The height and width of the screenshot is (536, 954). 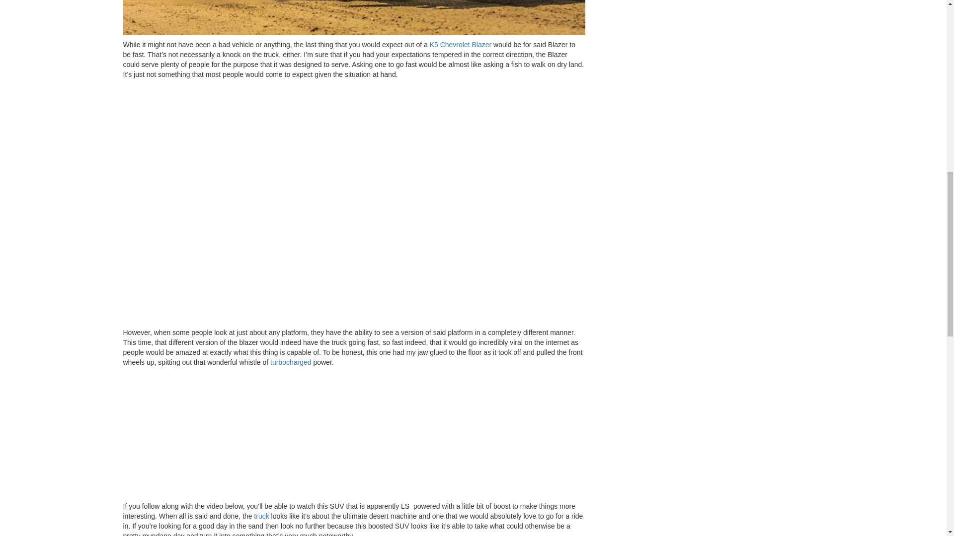 What do you see at coordinates (261, 516) in the screenshot?
I see `truck` at bounding box center [261, 516].